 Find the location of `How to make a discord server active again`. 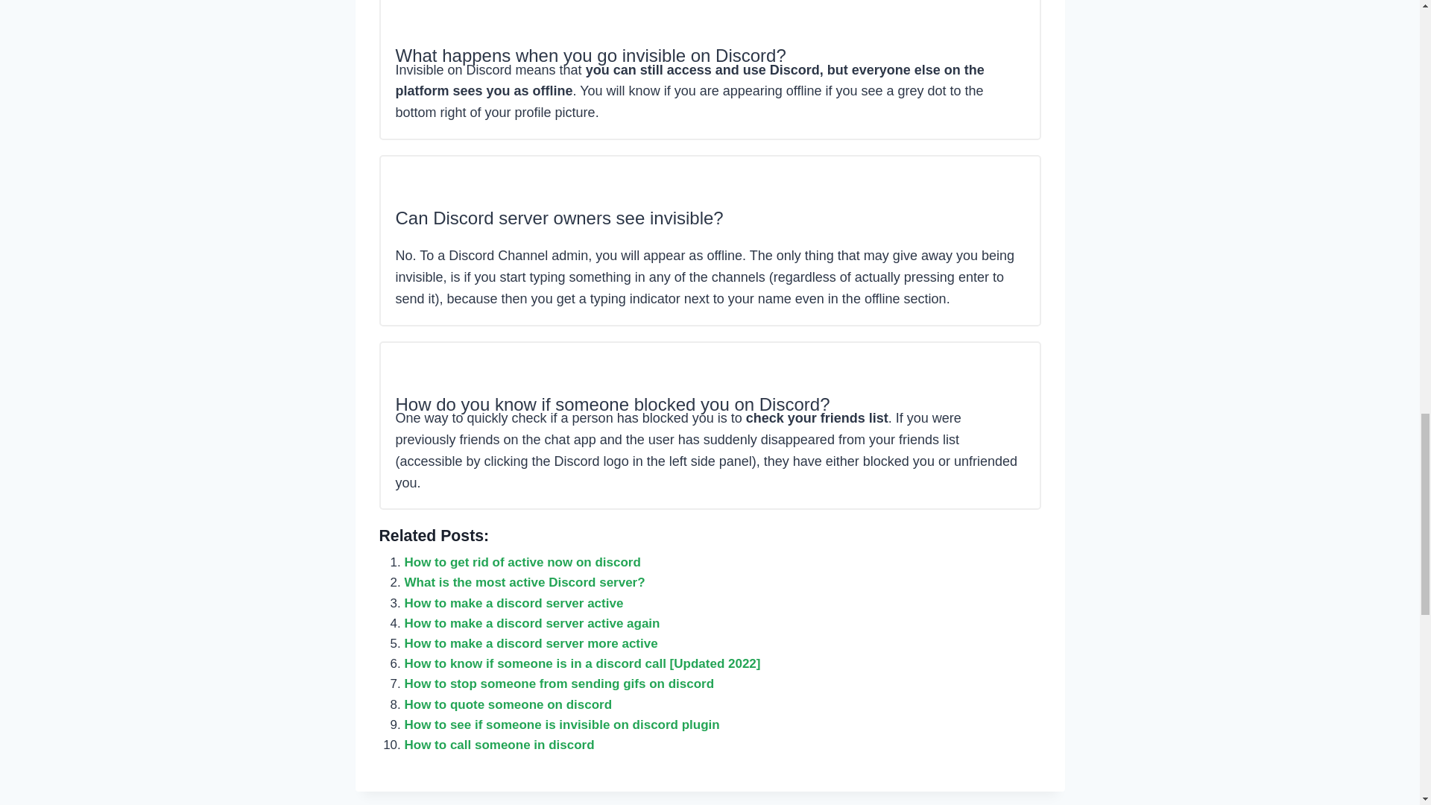

How to make a discord server active again is located at coordinates (531, 623).